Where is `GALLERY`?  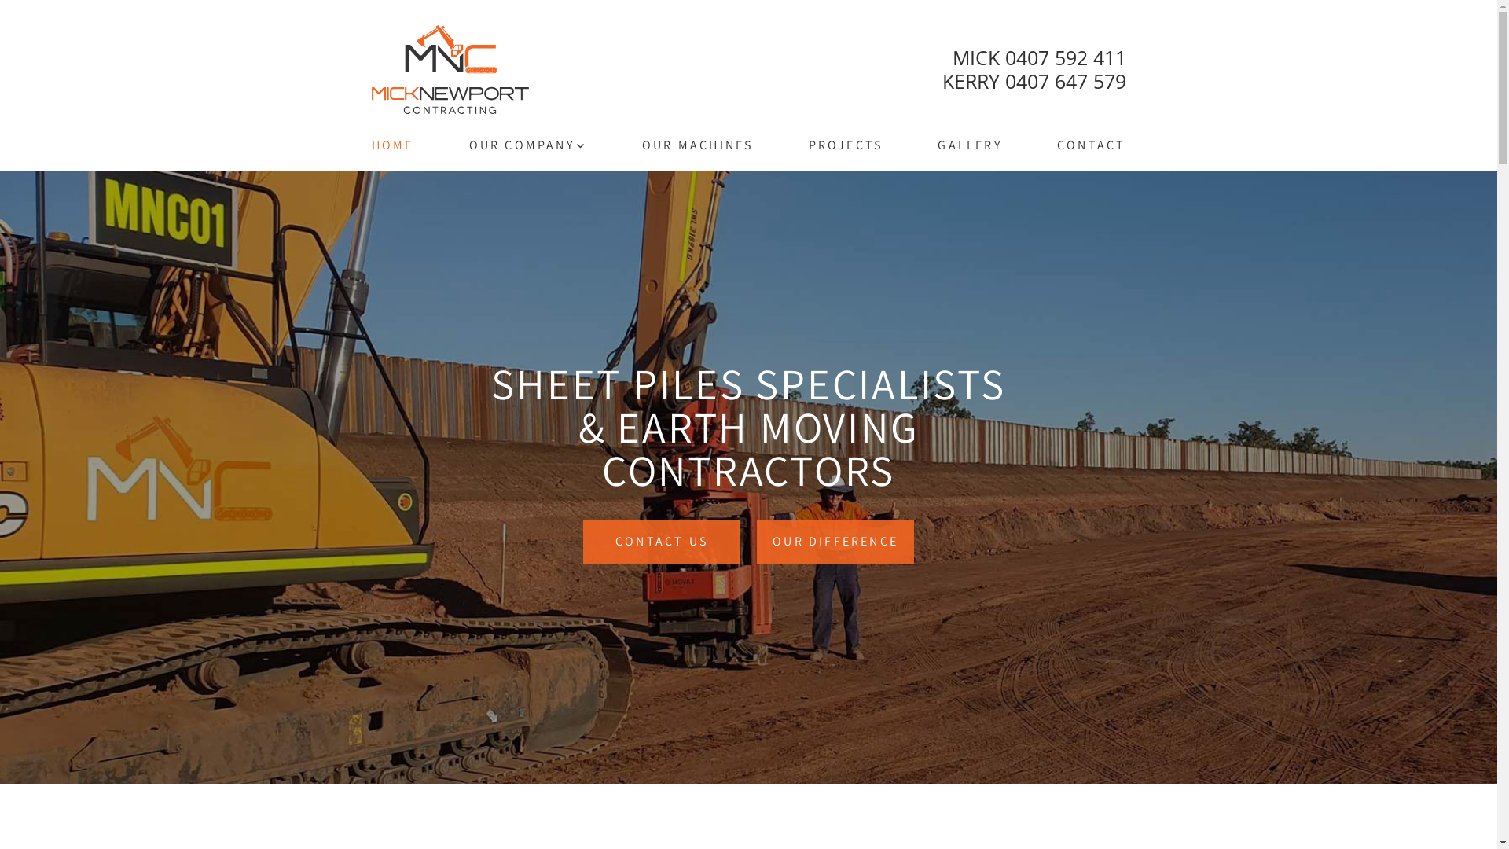
GALLERY is located at coordinates (970, 145).